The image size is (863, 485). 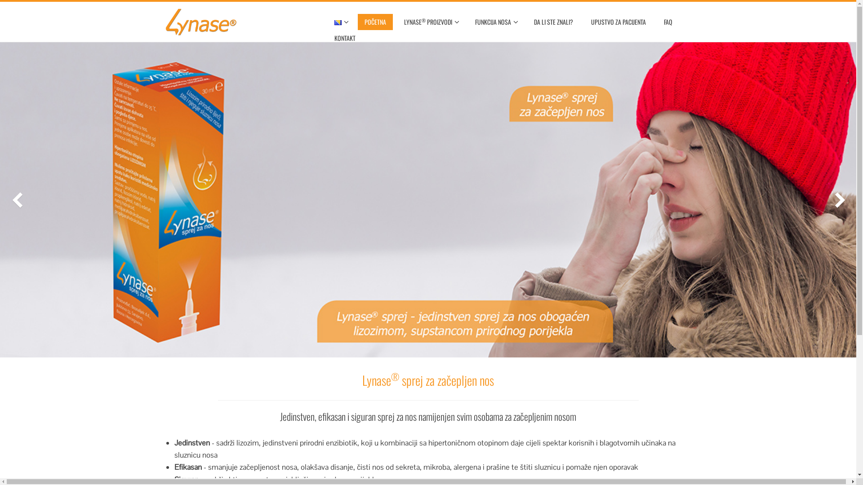 What do you see at coordinates (618, 22) in the screenshot?
I see `UPUSTVO ZA PACIJENTA` at bounding box center [618, 22].